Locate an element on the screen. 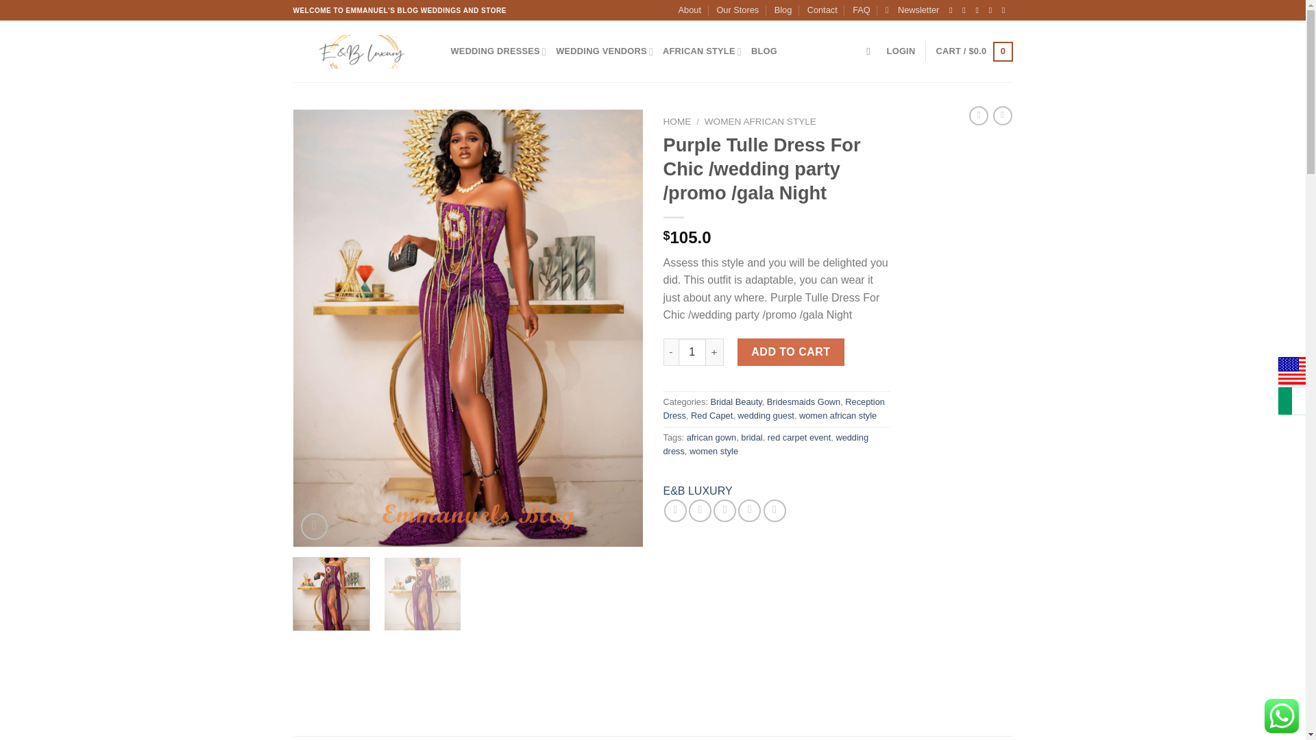 This screenshot has height=740, width=1316. EsB Store - Pan African Online Store For Custom Made Dresses is located at coordinates (362, 51).